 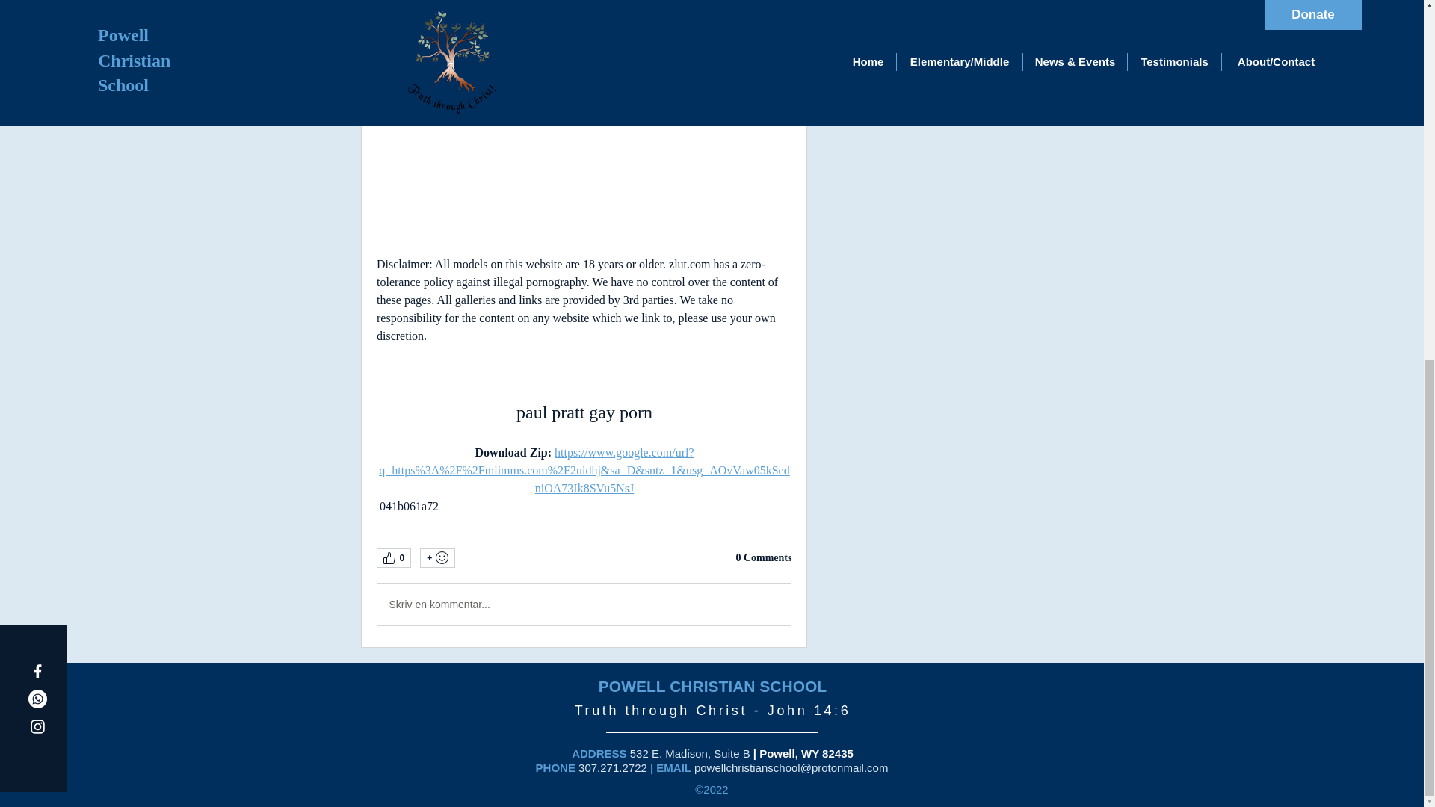 I want to click on Skriv en kommentar..., so click(x=583, y=604).